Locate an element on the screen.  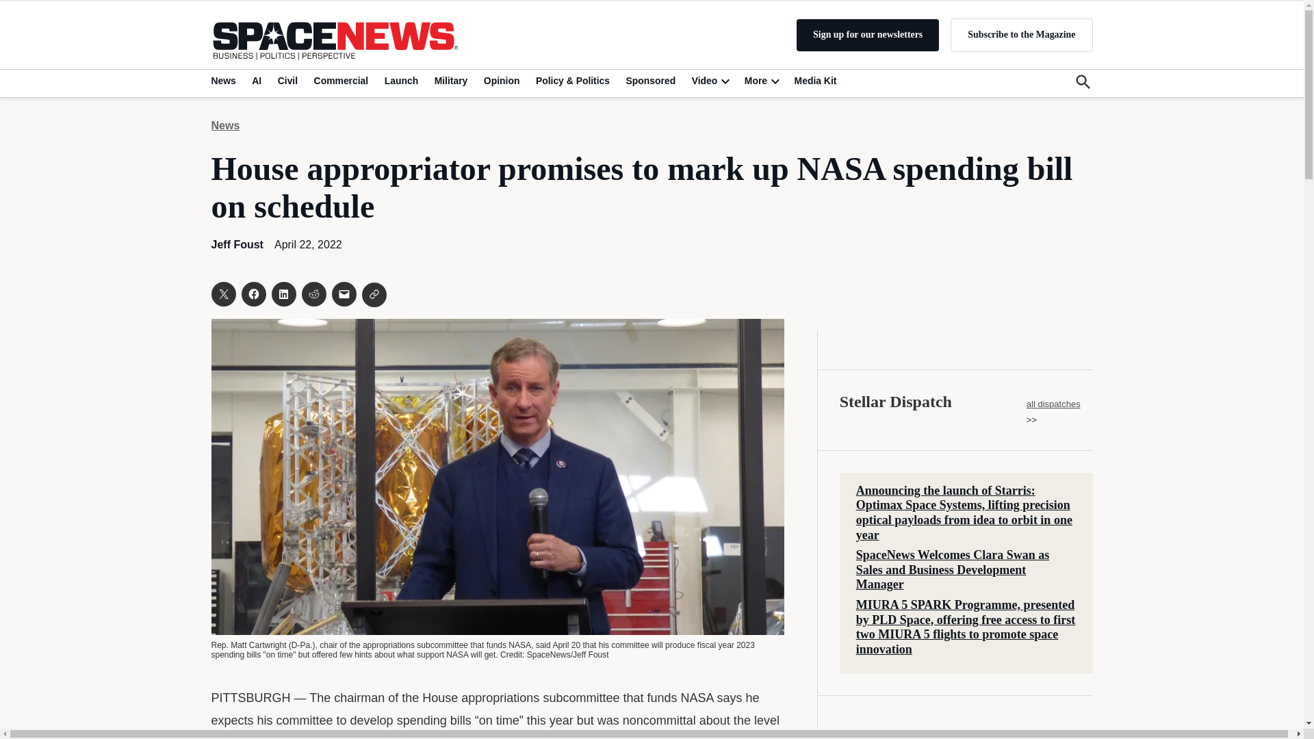
Click to email a link to a friend is located at coordinates (344, 294).